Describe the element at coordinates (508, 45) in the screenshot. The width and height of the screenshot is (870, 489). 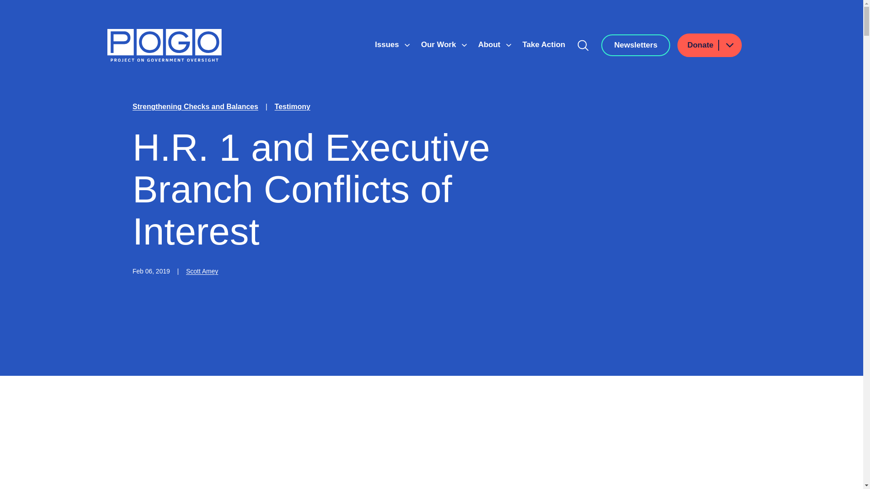
I see `Show submenu for About` at that location.